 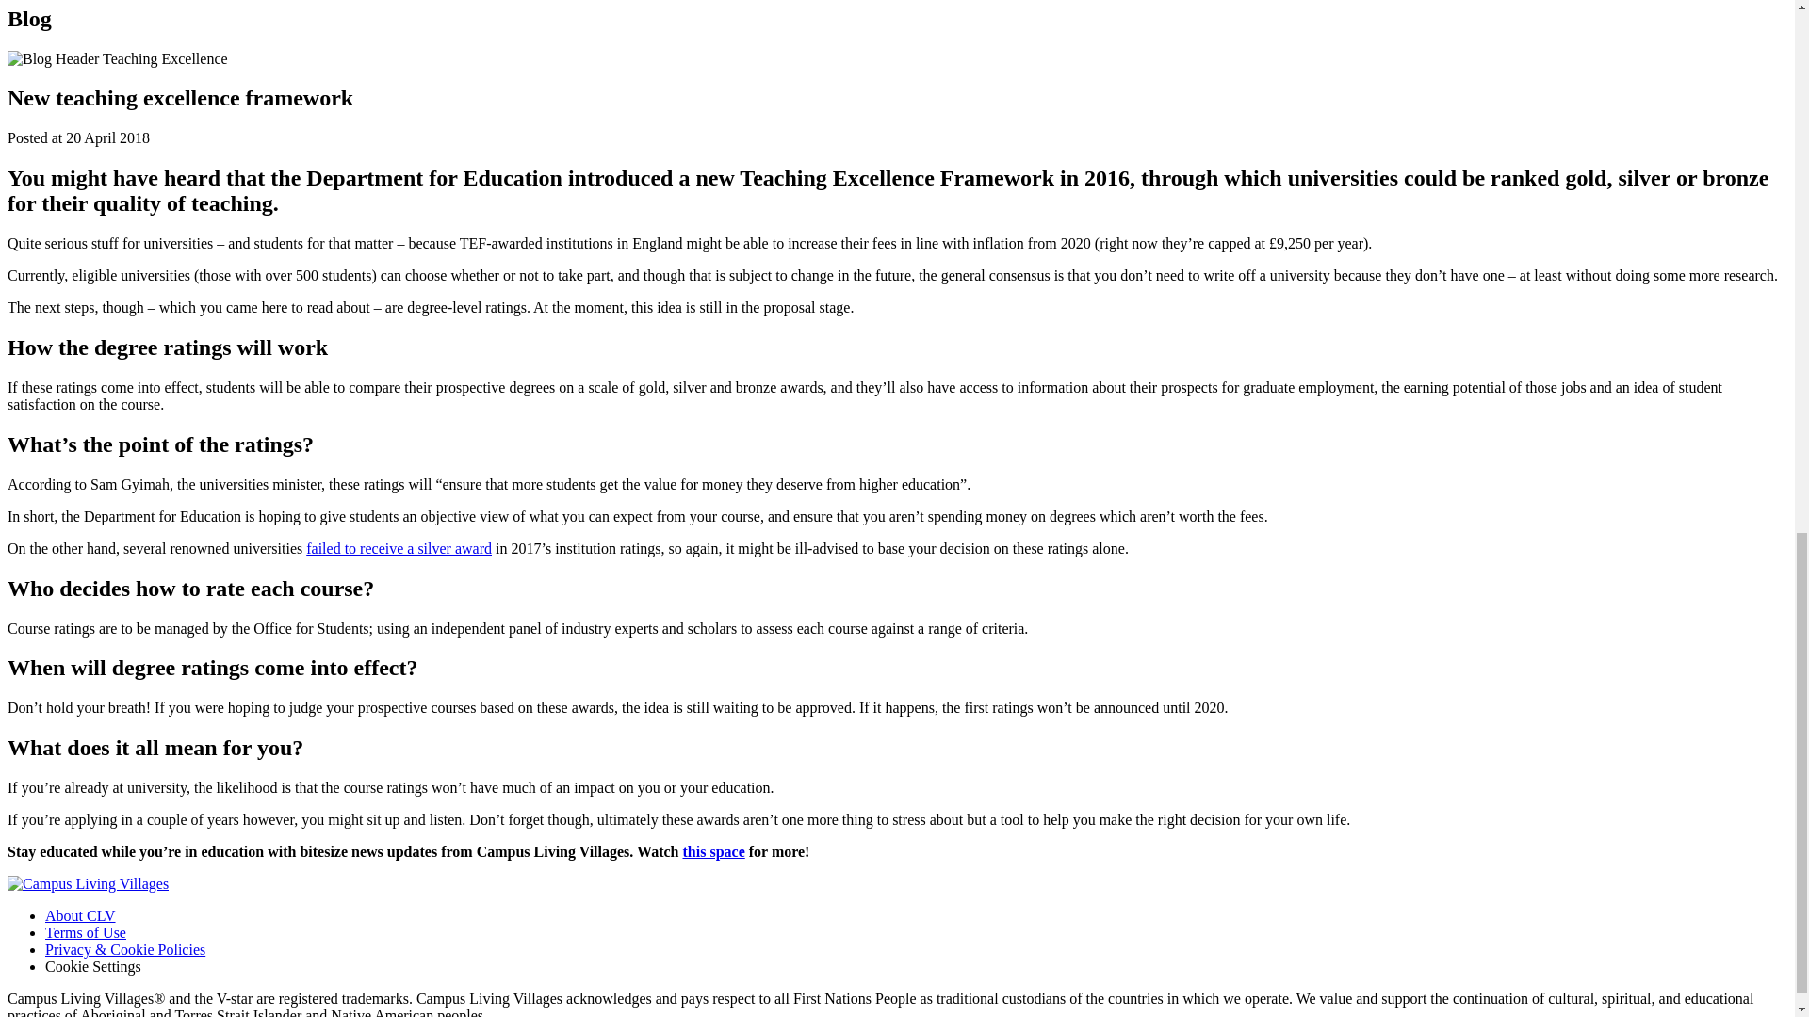 What do you see at coordinates (125, 949) in the screenshot?
I see `Privacy and Cookie Policies` at bounding box center [125, 949].